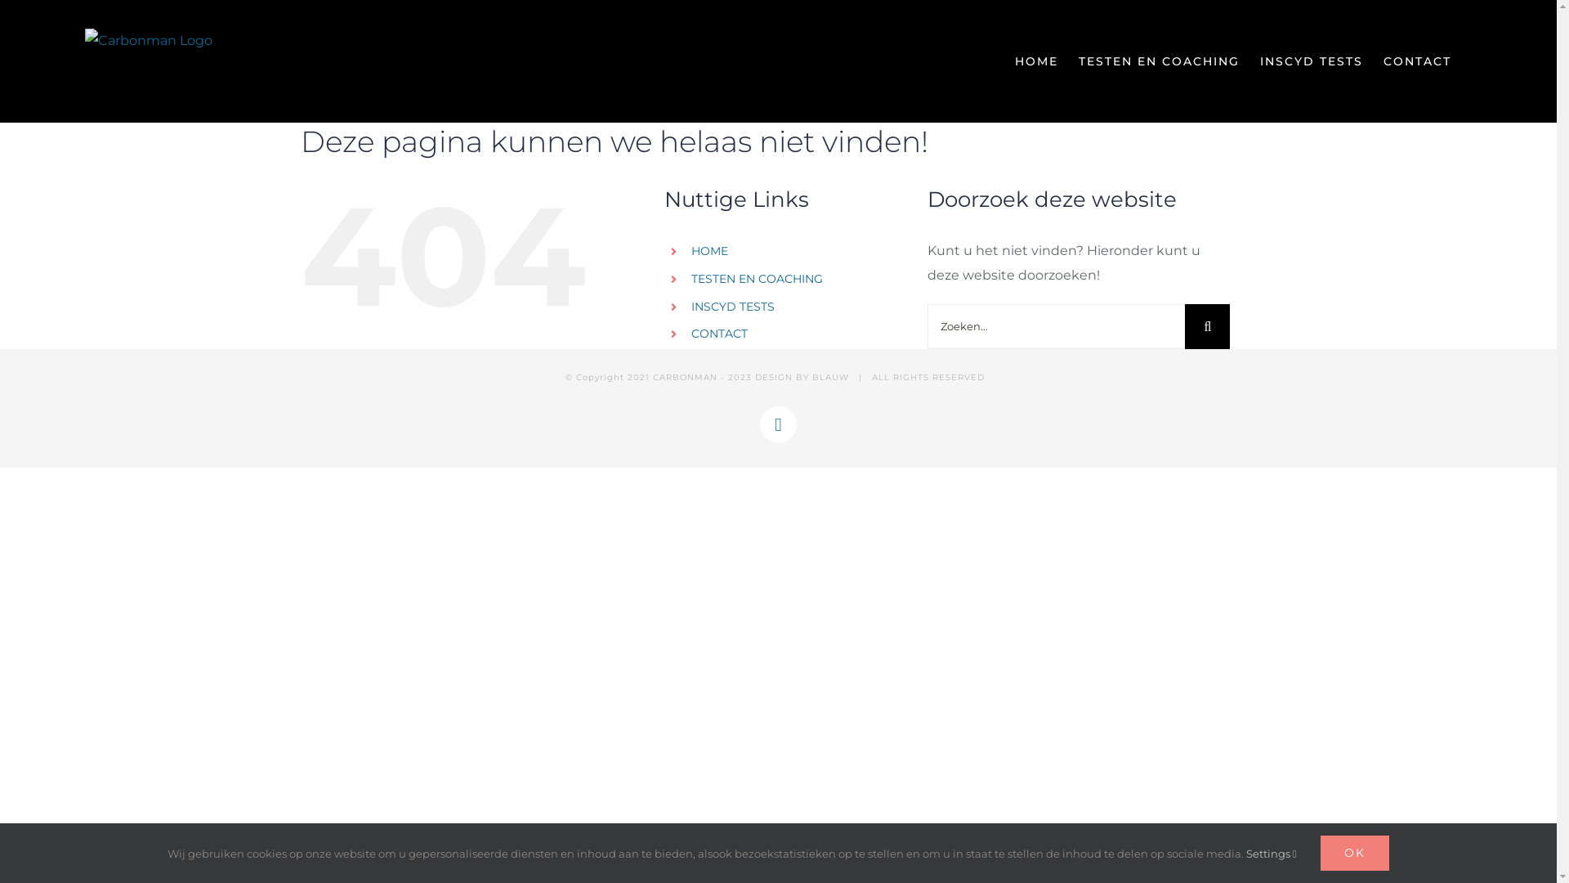 The width and height of the screenshot is (1569, 883). I want to click on INSCYD TESTS, so click(1312, 61).